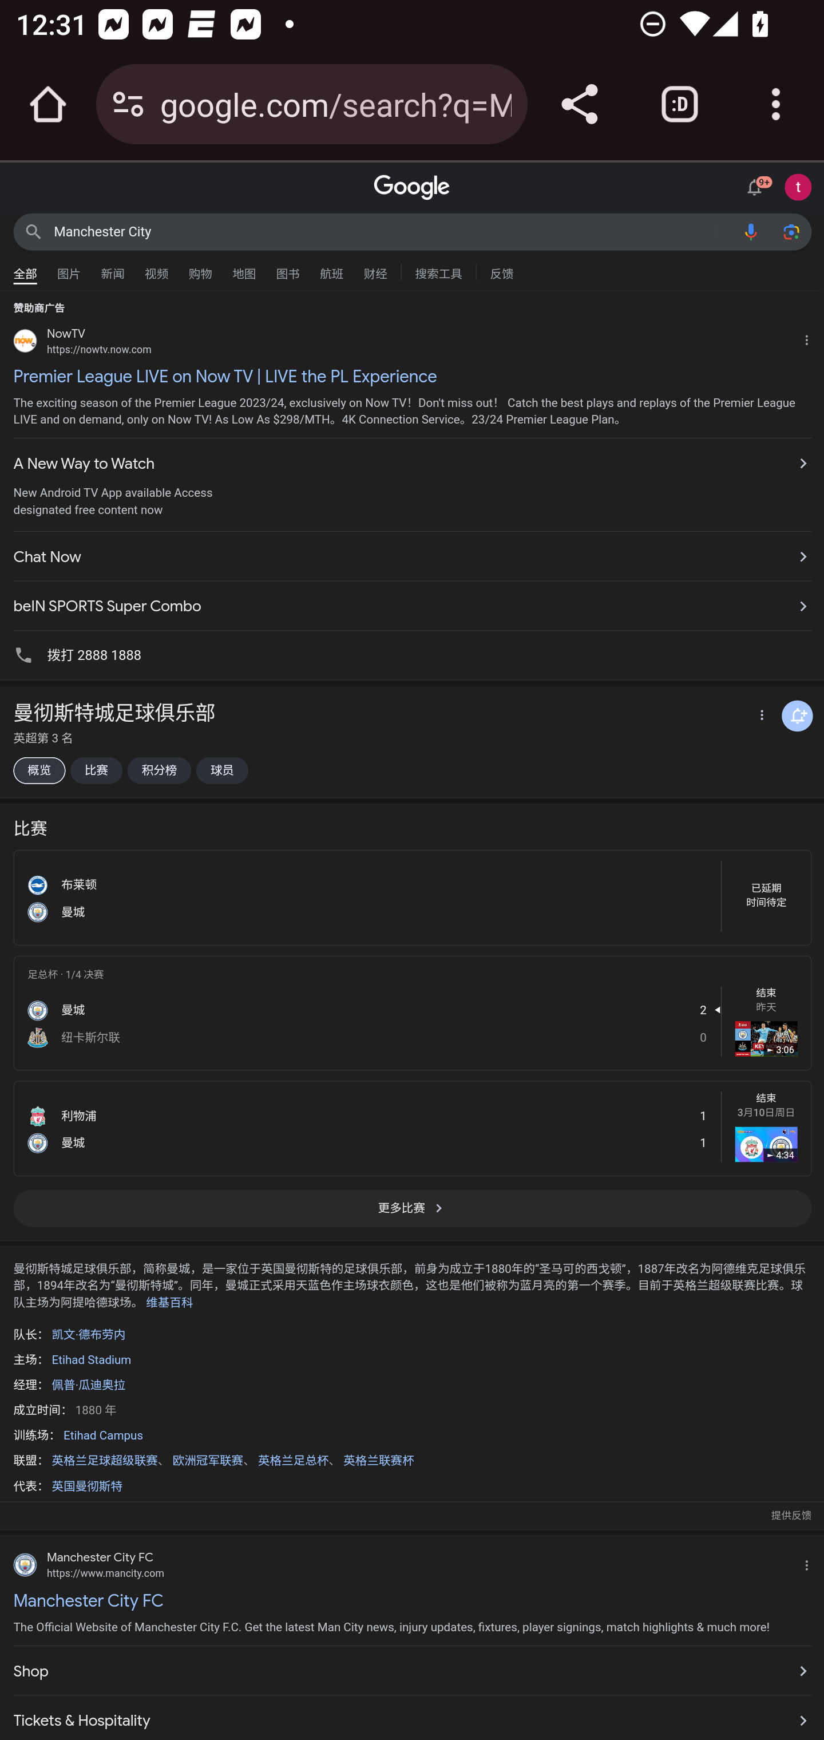 This screenshot has height=1740, width=824. I want to click on 更多比赛, so click(412, 1215).